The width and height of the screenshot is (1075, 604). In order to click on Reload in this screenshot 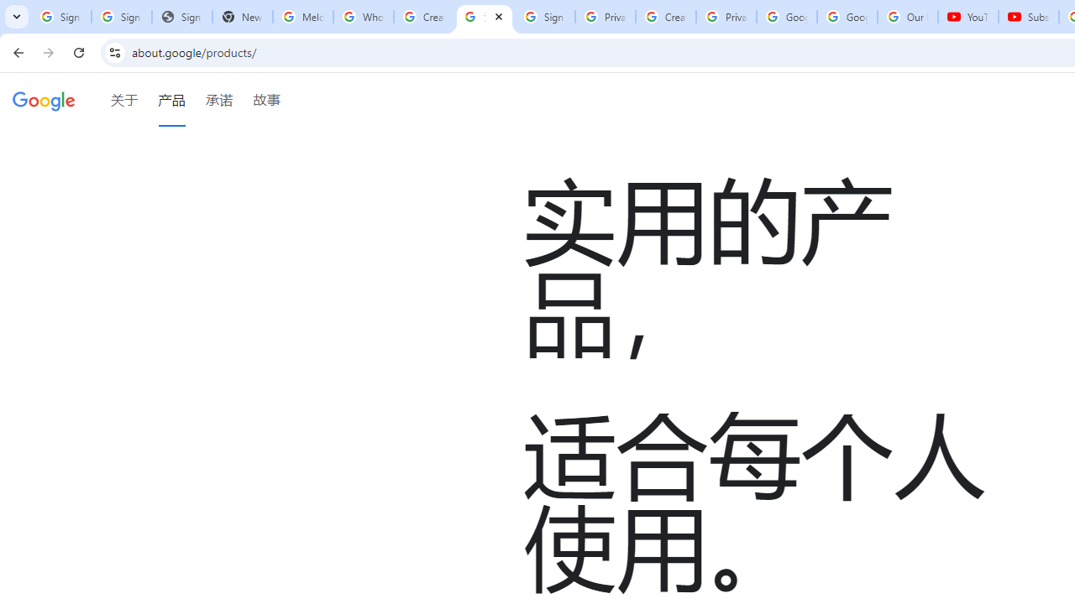, I will do `click(79, 52)`.